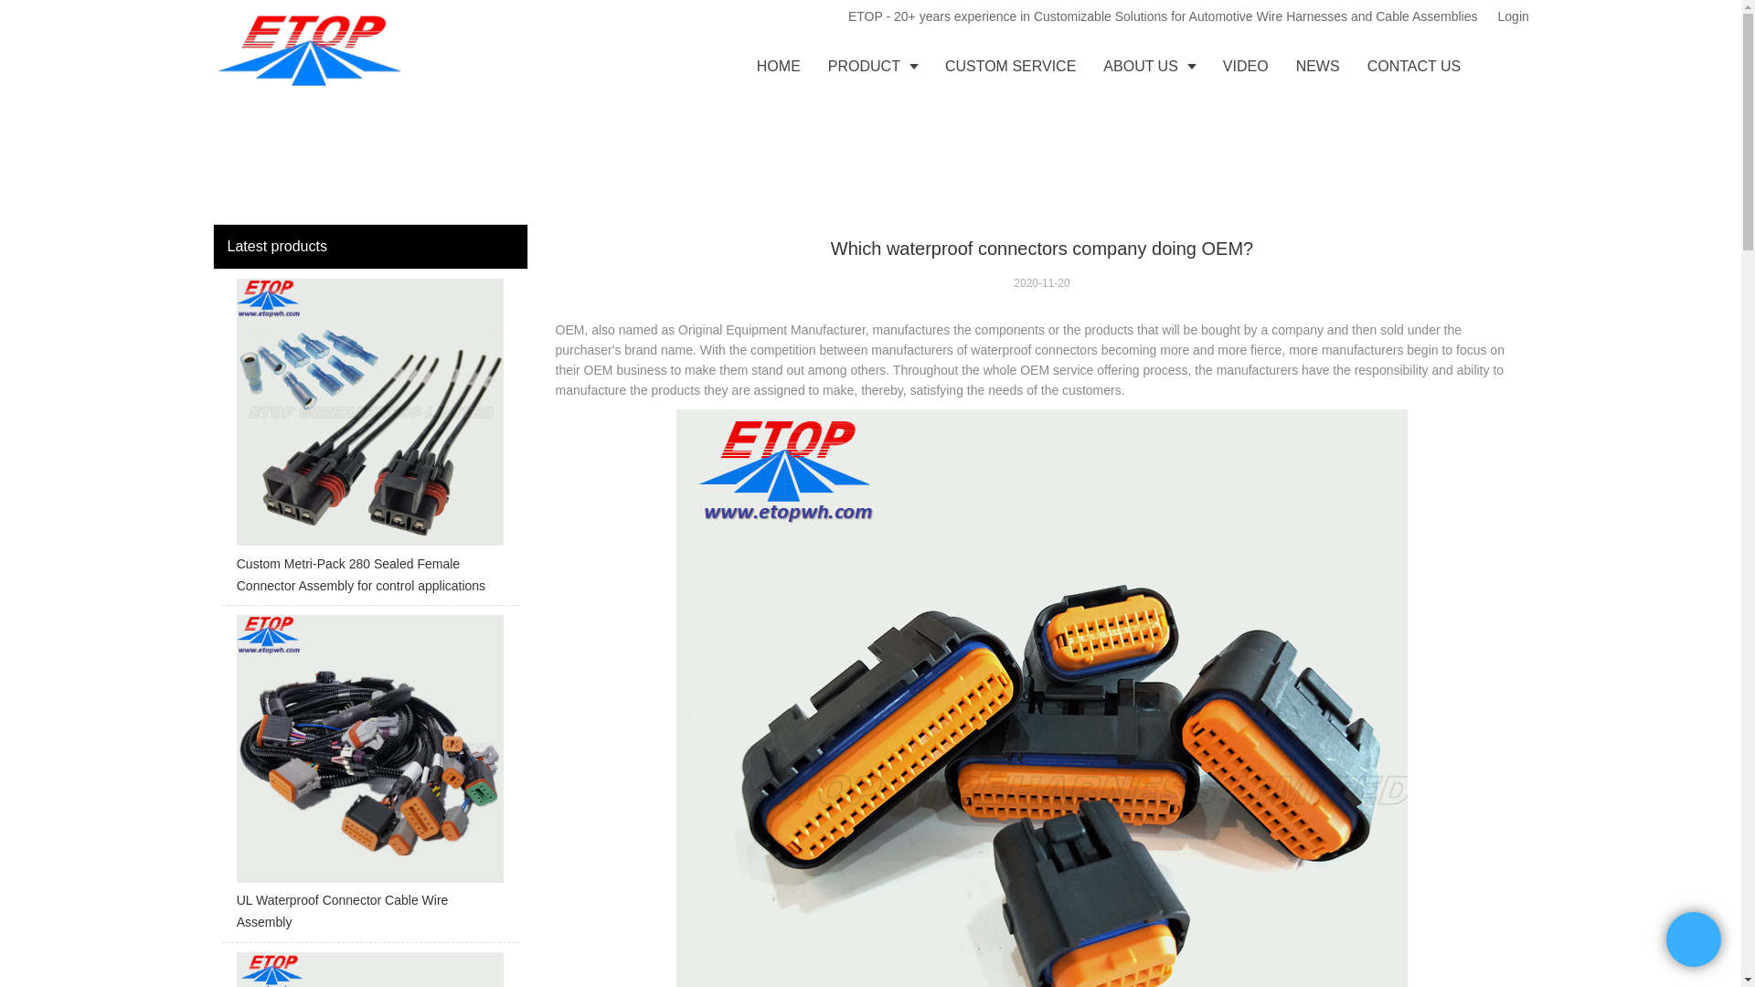 The image size is (1755, 987). What do you see at coordinates (1414, 66) in the screenshot?
I see `CONTACT US` at bounding box center [1414, 66].